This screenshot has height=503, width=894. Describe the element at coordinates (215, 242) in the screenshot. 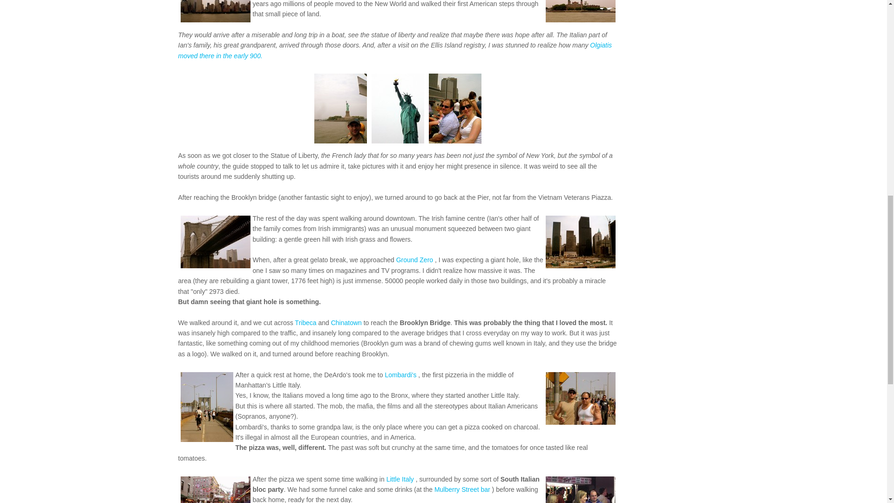

I see `The Brooklyn Bridge` at that location.